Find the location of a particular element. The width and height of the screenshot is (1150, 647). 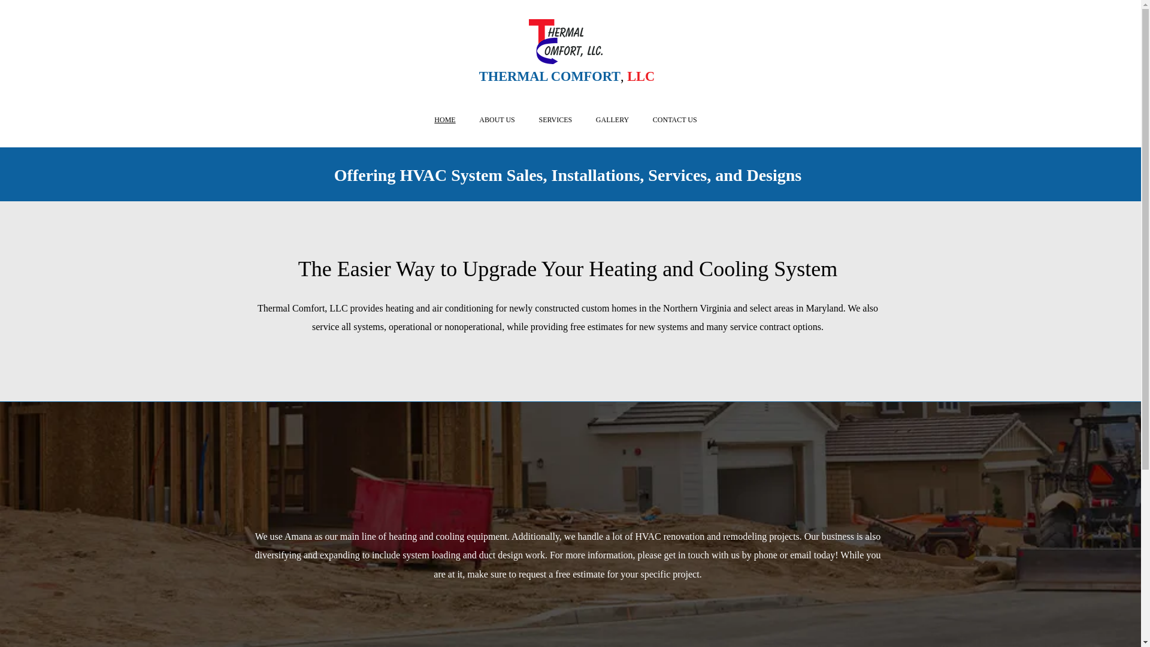

SERVICES is located at coordinates (555, 119).